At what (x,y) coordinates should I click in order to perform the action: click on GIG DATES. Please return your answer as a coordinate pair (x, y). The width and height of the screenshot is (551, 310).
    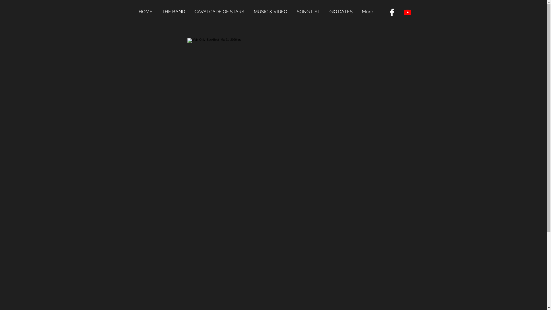
    Looking at the image, I should click on (343, 11).